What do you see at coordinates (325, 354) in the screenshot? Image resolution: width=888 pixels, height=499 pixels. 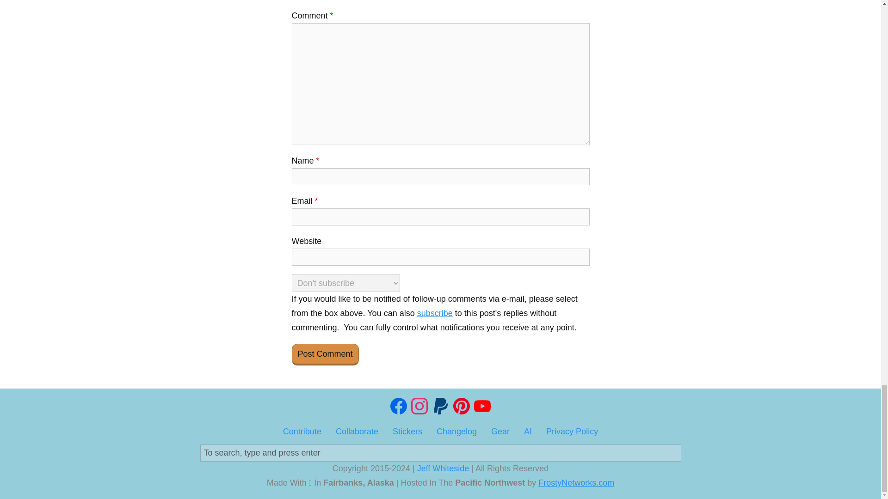 I see `Post Comment` at bounding box center [325, 354].